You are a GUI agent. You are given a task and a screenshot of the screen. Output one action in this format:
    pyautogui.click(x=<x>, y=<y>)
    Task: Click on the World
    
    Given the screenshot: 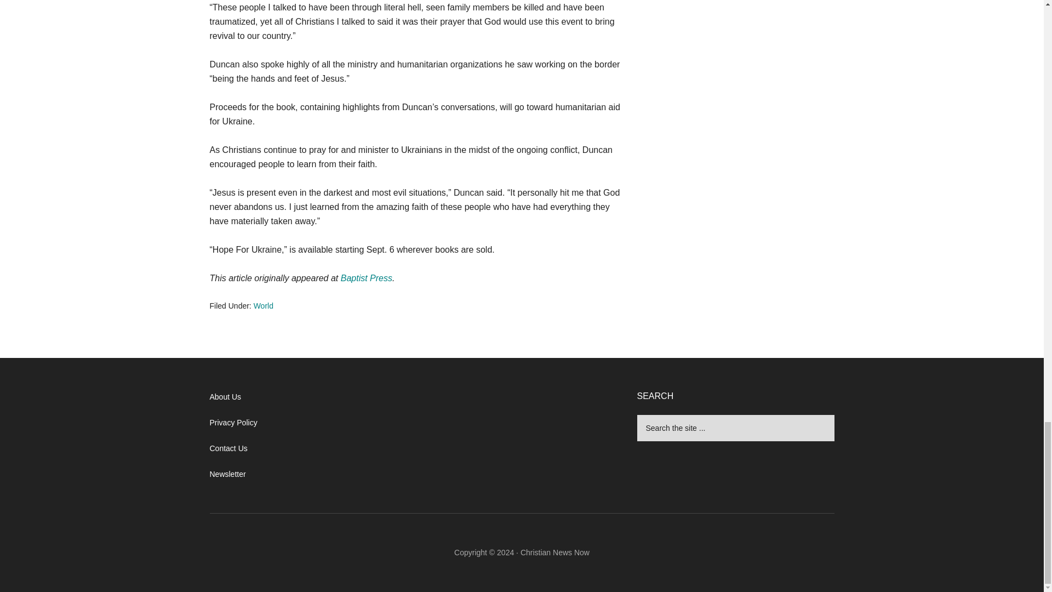 What is the action you would take?
    pyautogui.click(x=263, y=305)
    